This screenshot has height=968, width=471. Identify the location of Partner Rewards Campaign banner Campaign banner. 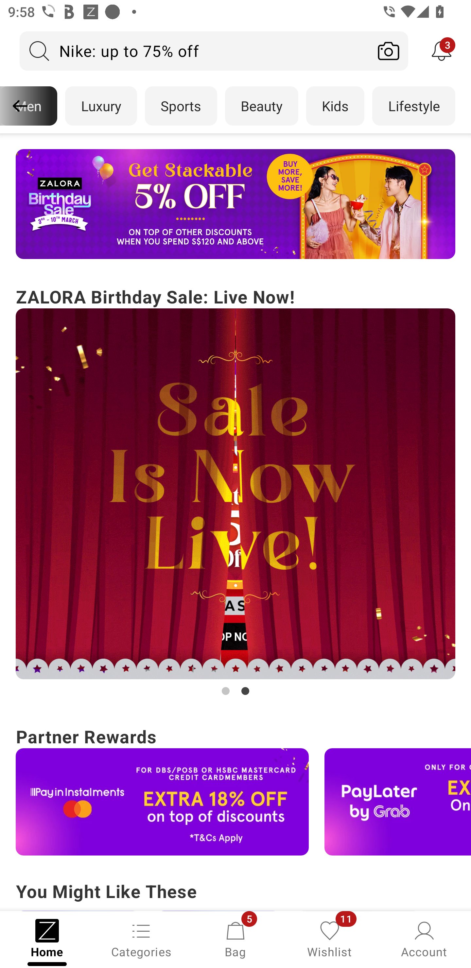
(235, 789).